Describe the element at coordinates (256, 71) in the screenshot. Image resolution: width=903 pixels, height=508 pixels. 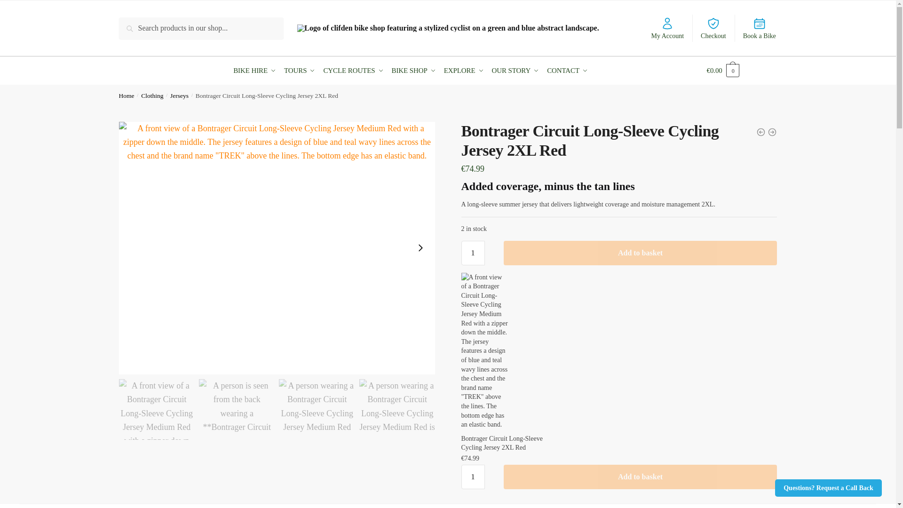
I see `BIKE HIRE` at that location.